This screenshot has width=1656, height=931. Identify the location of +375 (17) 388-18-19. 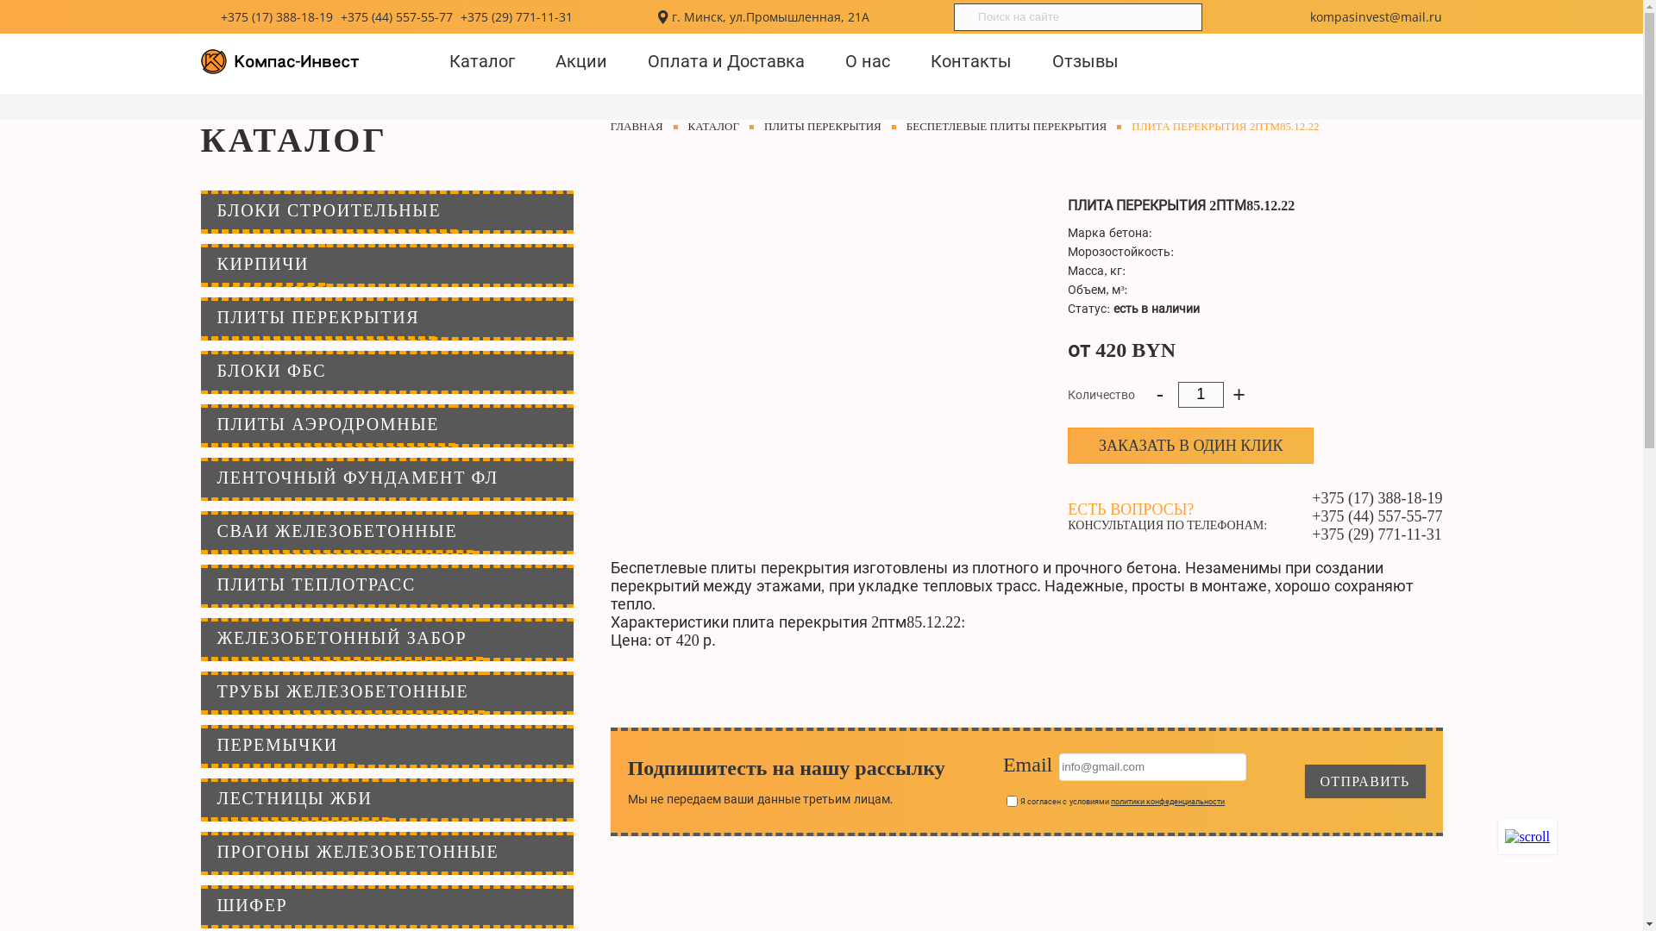
(277, 17).